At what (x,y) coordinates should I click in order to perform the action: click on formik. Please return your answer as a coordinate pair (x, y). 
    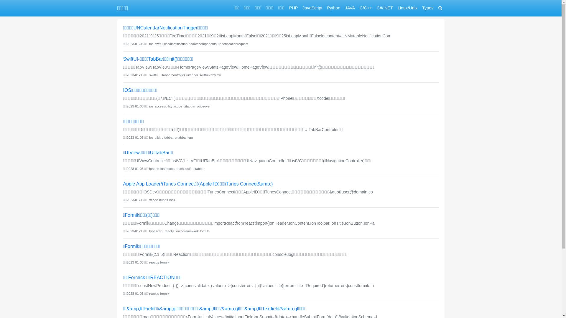
    Looking at the image, I should click on (204, 231).